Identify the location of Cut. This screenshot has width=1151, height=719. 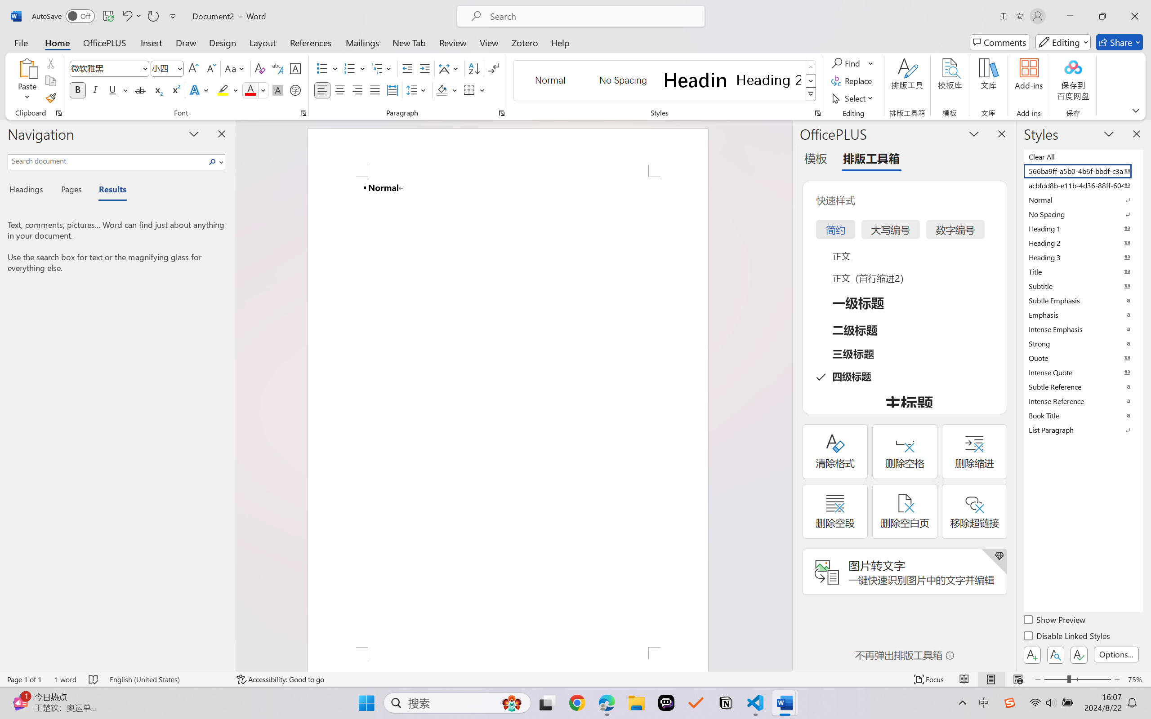
(50, 63).